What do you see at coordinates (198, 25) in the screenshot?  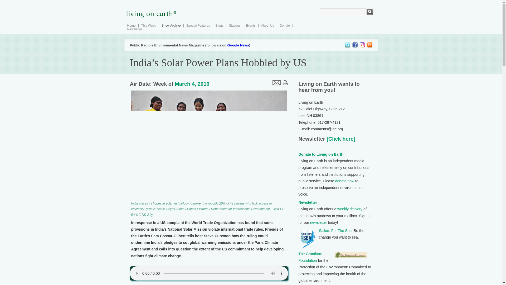 I see `Special Features` at bounding box center [198, 25].